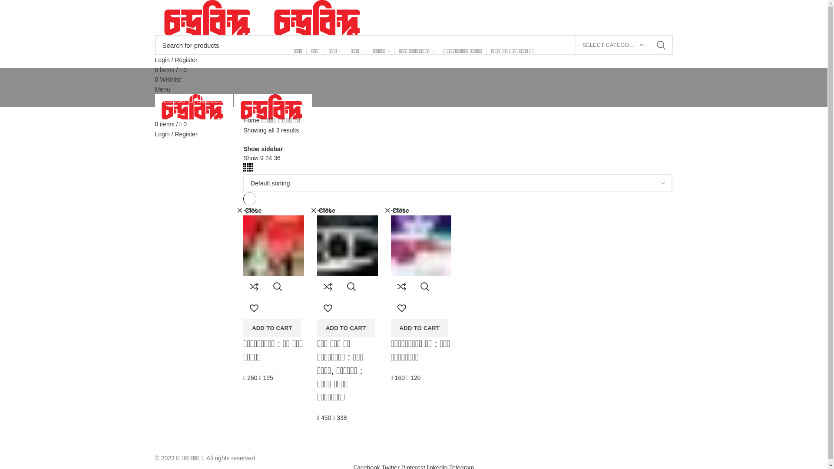 The width and height of the screenshot is (834, 469). Describe the element at coordinates (328, 308) in the screenshot. I see `Add to wishlist` at that location.